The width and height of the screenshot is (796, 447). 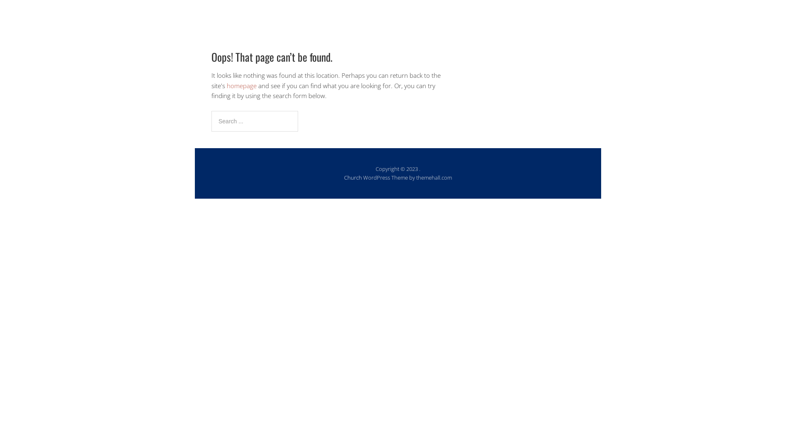 I want to click on homepage, so click(x=242, y=86).